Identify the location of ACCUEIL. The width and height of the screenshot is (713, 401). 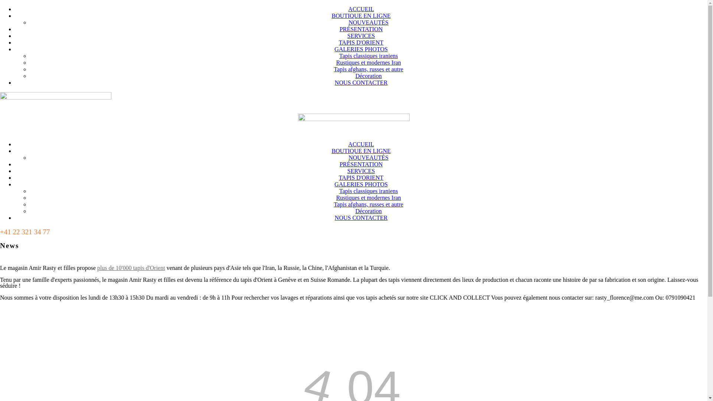
(361, 9).